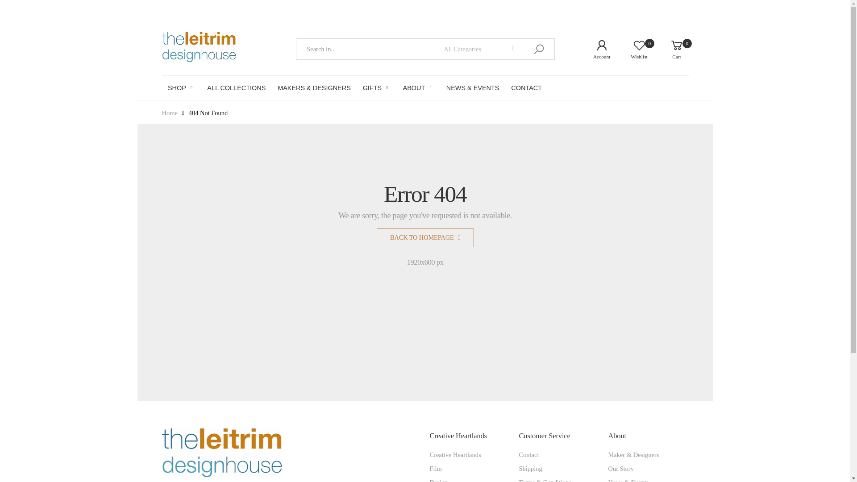 Image resolution: width=857 pixels, height=482 pixels. I want to click on Home, so click(670, 49).